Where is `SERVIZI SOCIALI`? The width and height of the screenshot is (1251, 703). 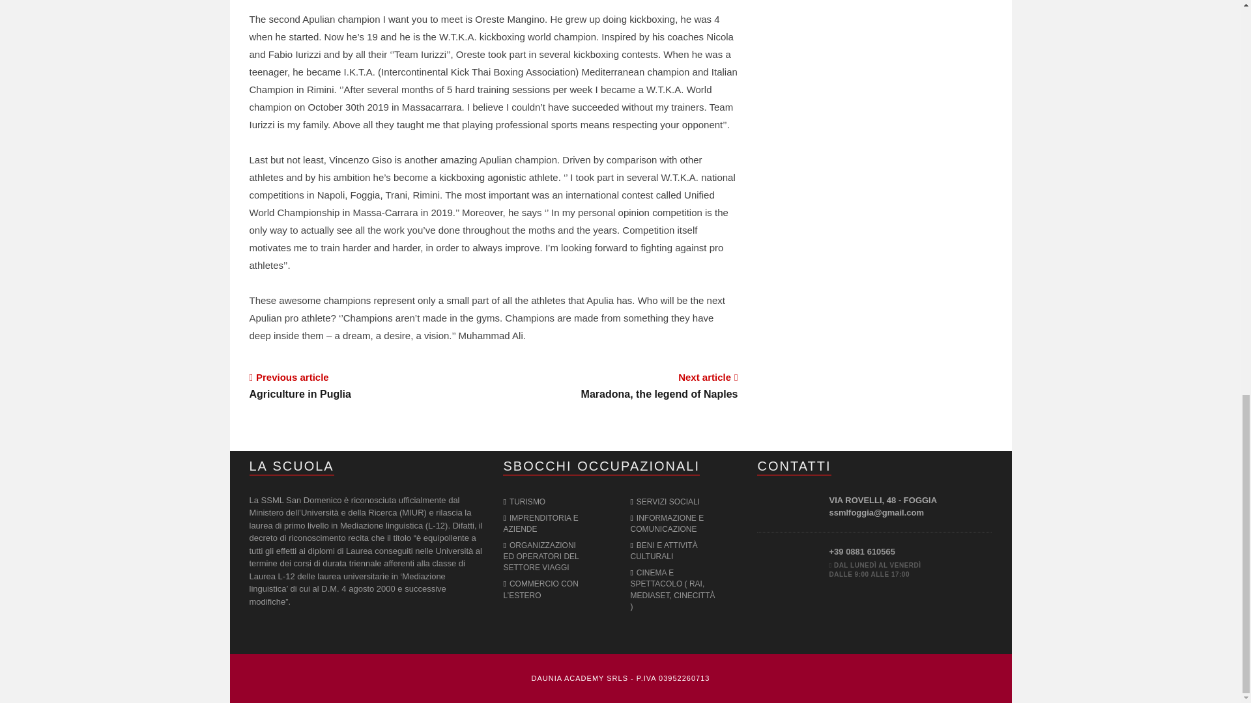
SERVIZI SOCIALI is located at coordinates (665, 501).